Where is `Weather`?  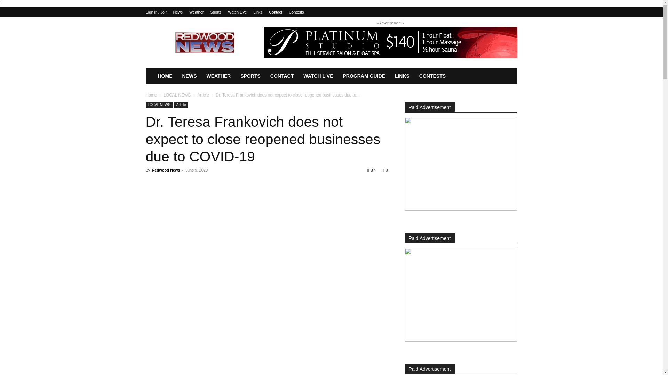
Weather is located at coordinates (196, 12).